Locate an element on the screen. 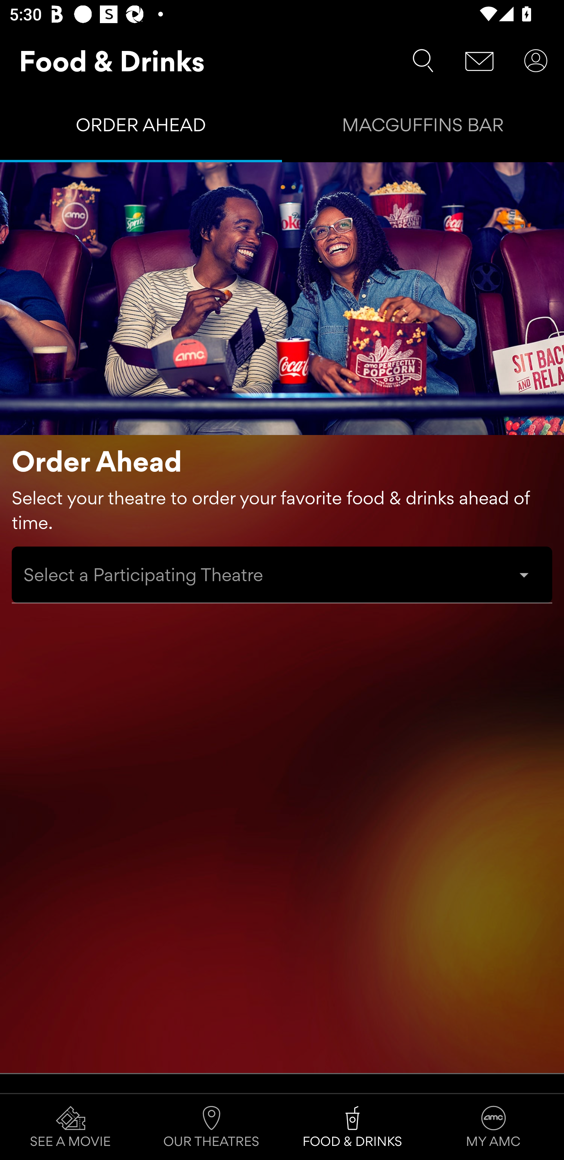 This screenshot has width=564, height=1160. User Account is located at coordinates (536, 61).